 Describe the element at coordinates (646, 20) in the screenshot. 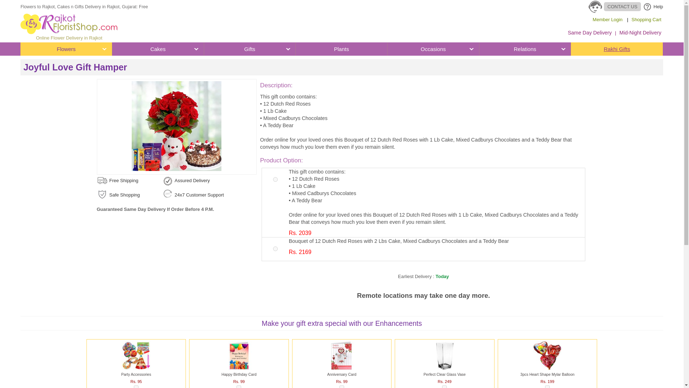

I see `Shopping Cart` at that location.